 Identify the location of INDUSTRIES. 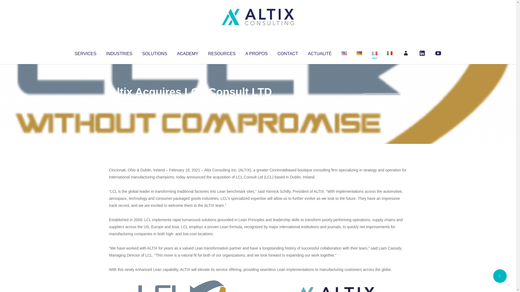
(119, 52).